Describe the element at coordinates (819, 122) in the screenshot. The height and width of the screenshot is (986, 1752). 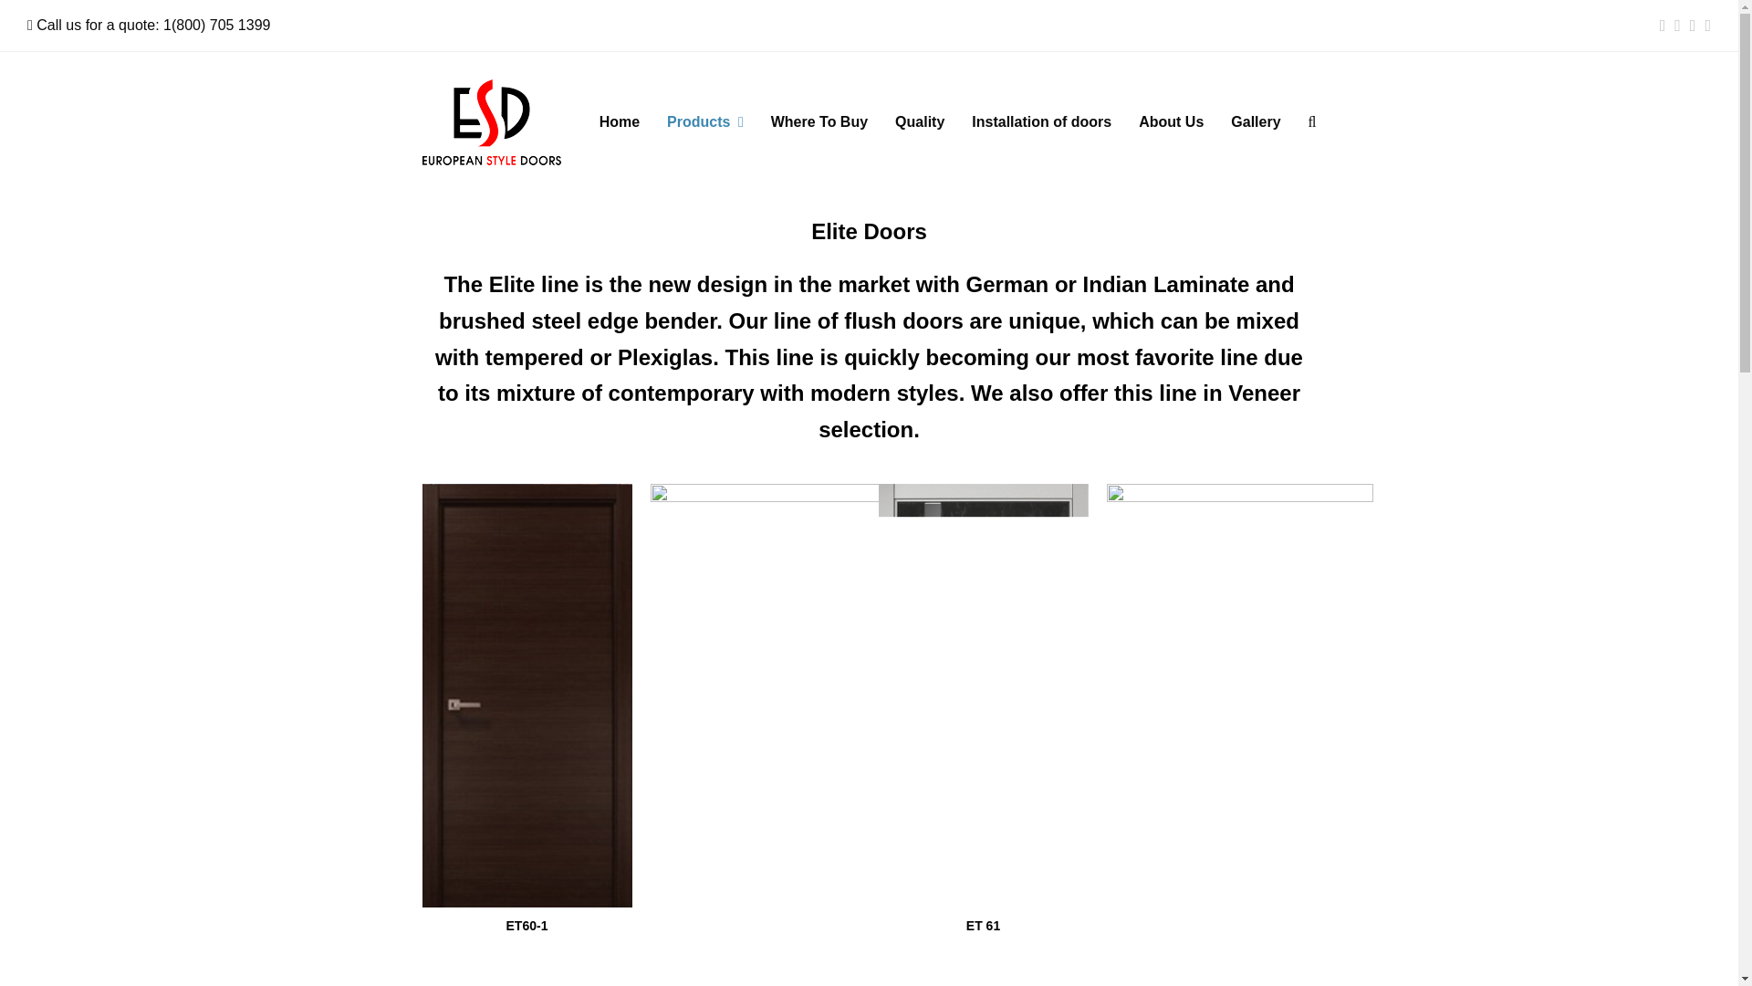
I see `Where To Buy` at that location.